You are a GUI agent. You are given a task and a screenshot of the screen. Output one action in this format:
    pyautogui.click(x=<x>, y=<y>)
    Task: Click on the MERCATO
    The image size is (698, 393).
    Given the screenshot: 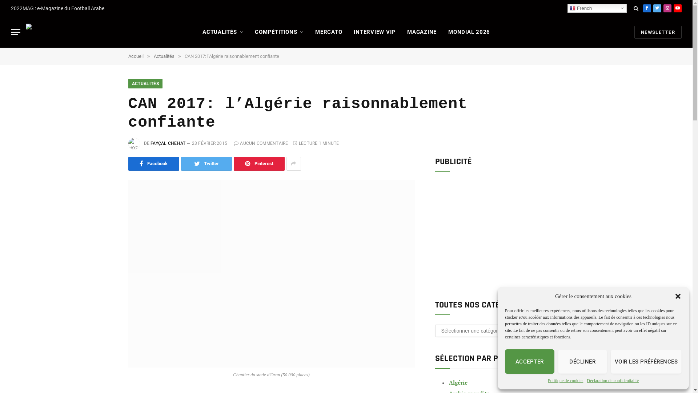 What is the action you would take?
    pyautogui.click(x=329, y=32)
    